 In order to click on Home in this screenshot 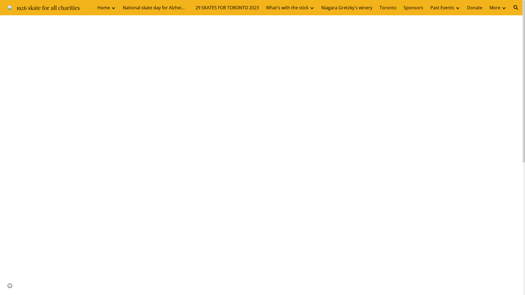, I will do `click(104, 8)`.